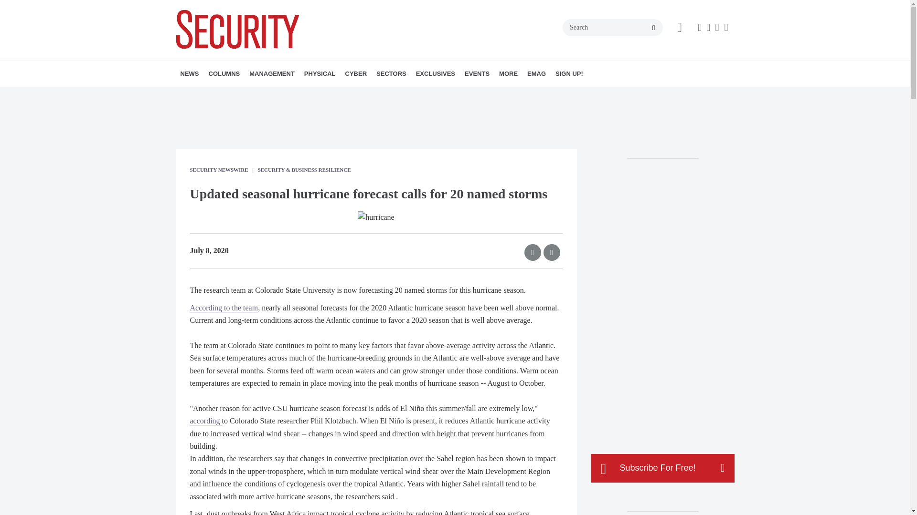 Image resolution: width=917 pixels, height=515 pixels. Describe the element at coordinates (190, 74) in the screenshot. I see `NEWS` at that location.